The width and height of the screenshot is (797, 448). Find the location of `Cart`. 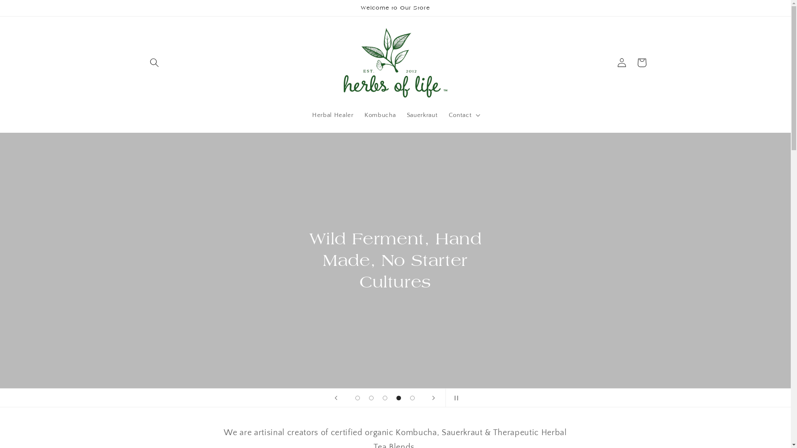

Cart is located at coordinates (642, 63).